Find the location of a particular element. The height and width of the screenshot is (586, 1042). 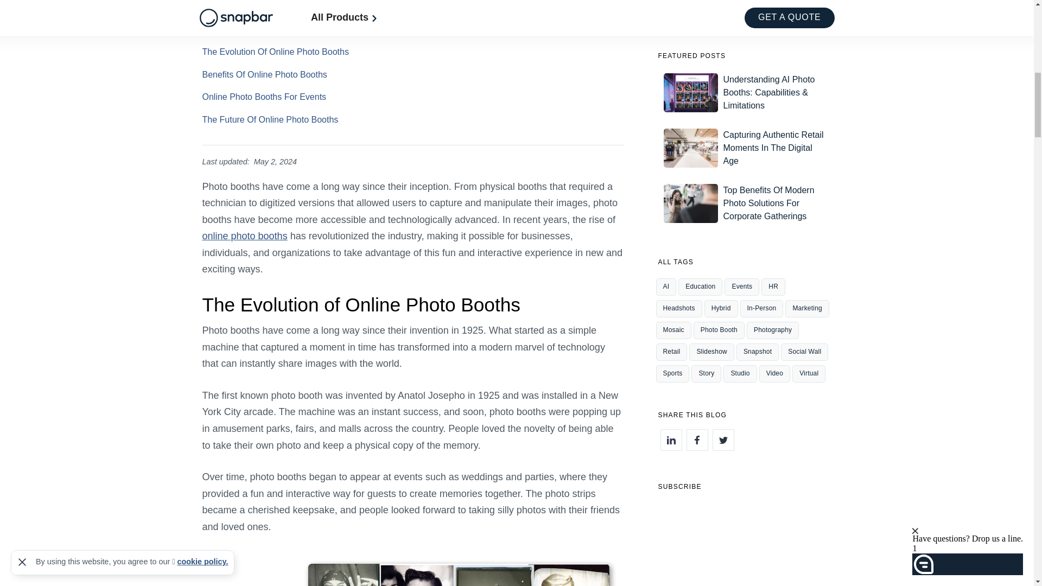

Benefits Of Online Photo Booths is located at coordinates (264, 74).